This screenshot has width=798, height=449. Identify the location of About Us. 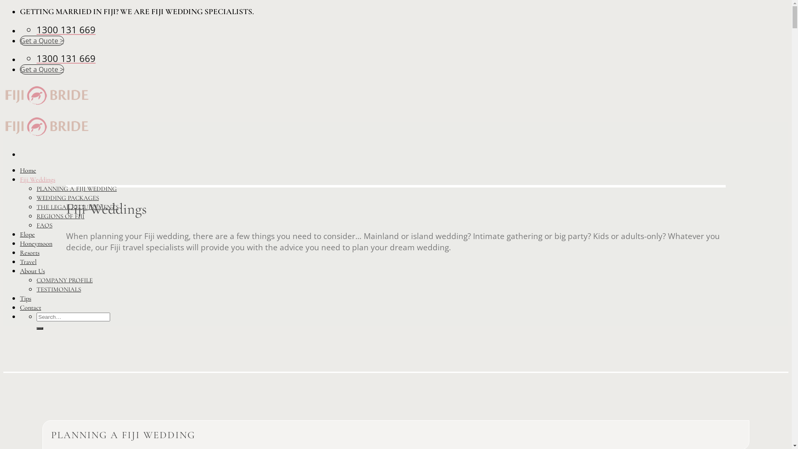
(32, 271).